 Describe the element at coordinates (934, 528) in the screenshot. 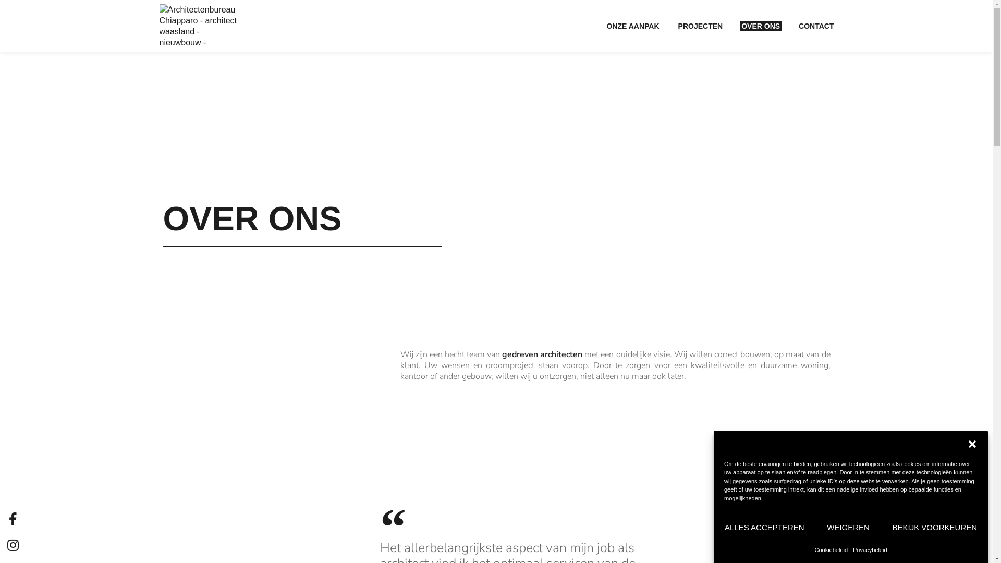

I see `BEKIJK VOORKEUREN` at that location.